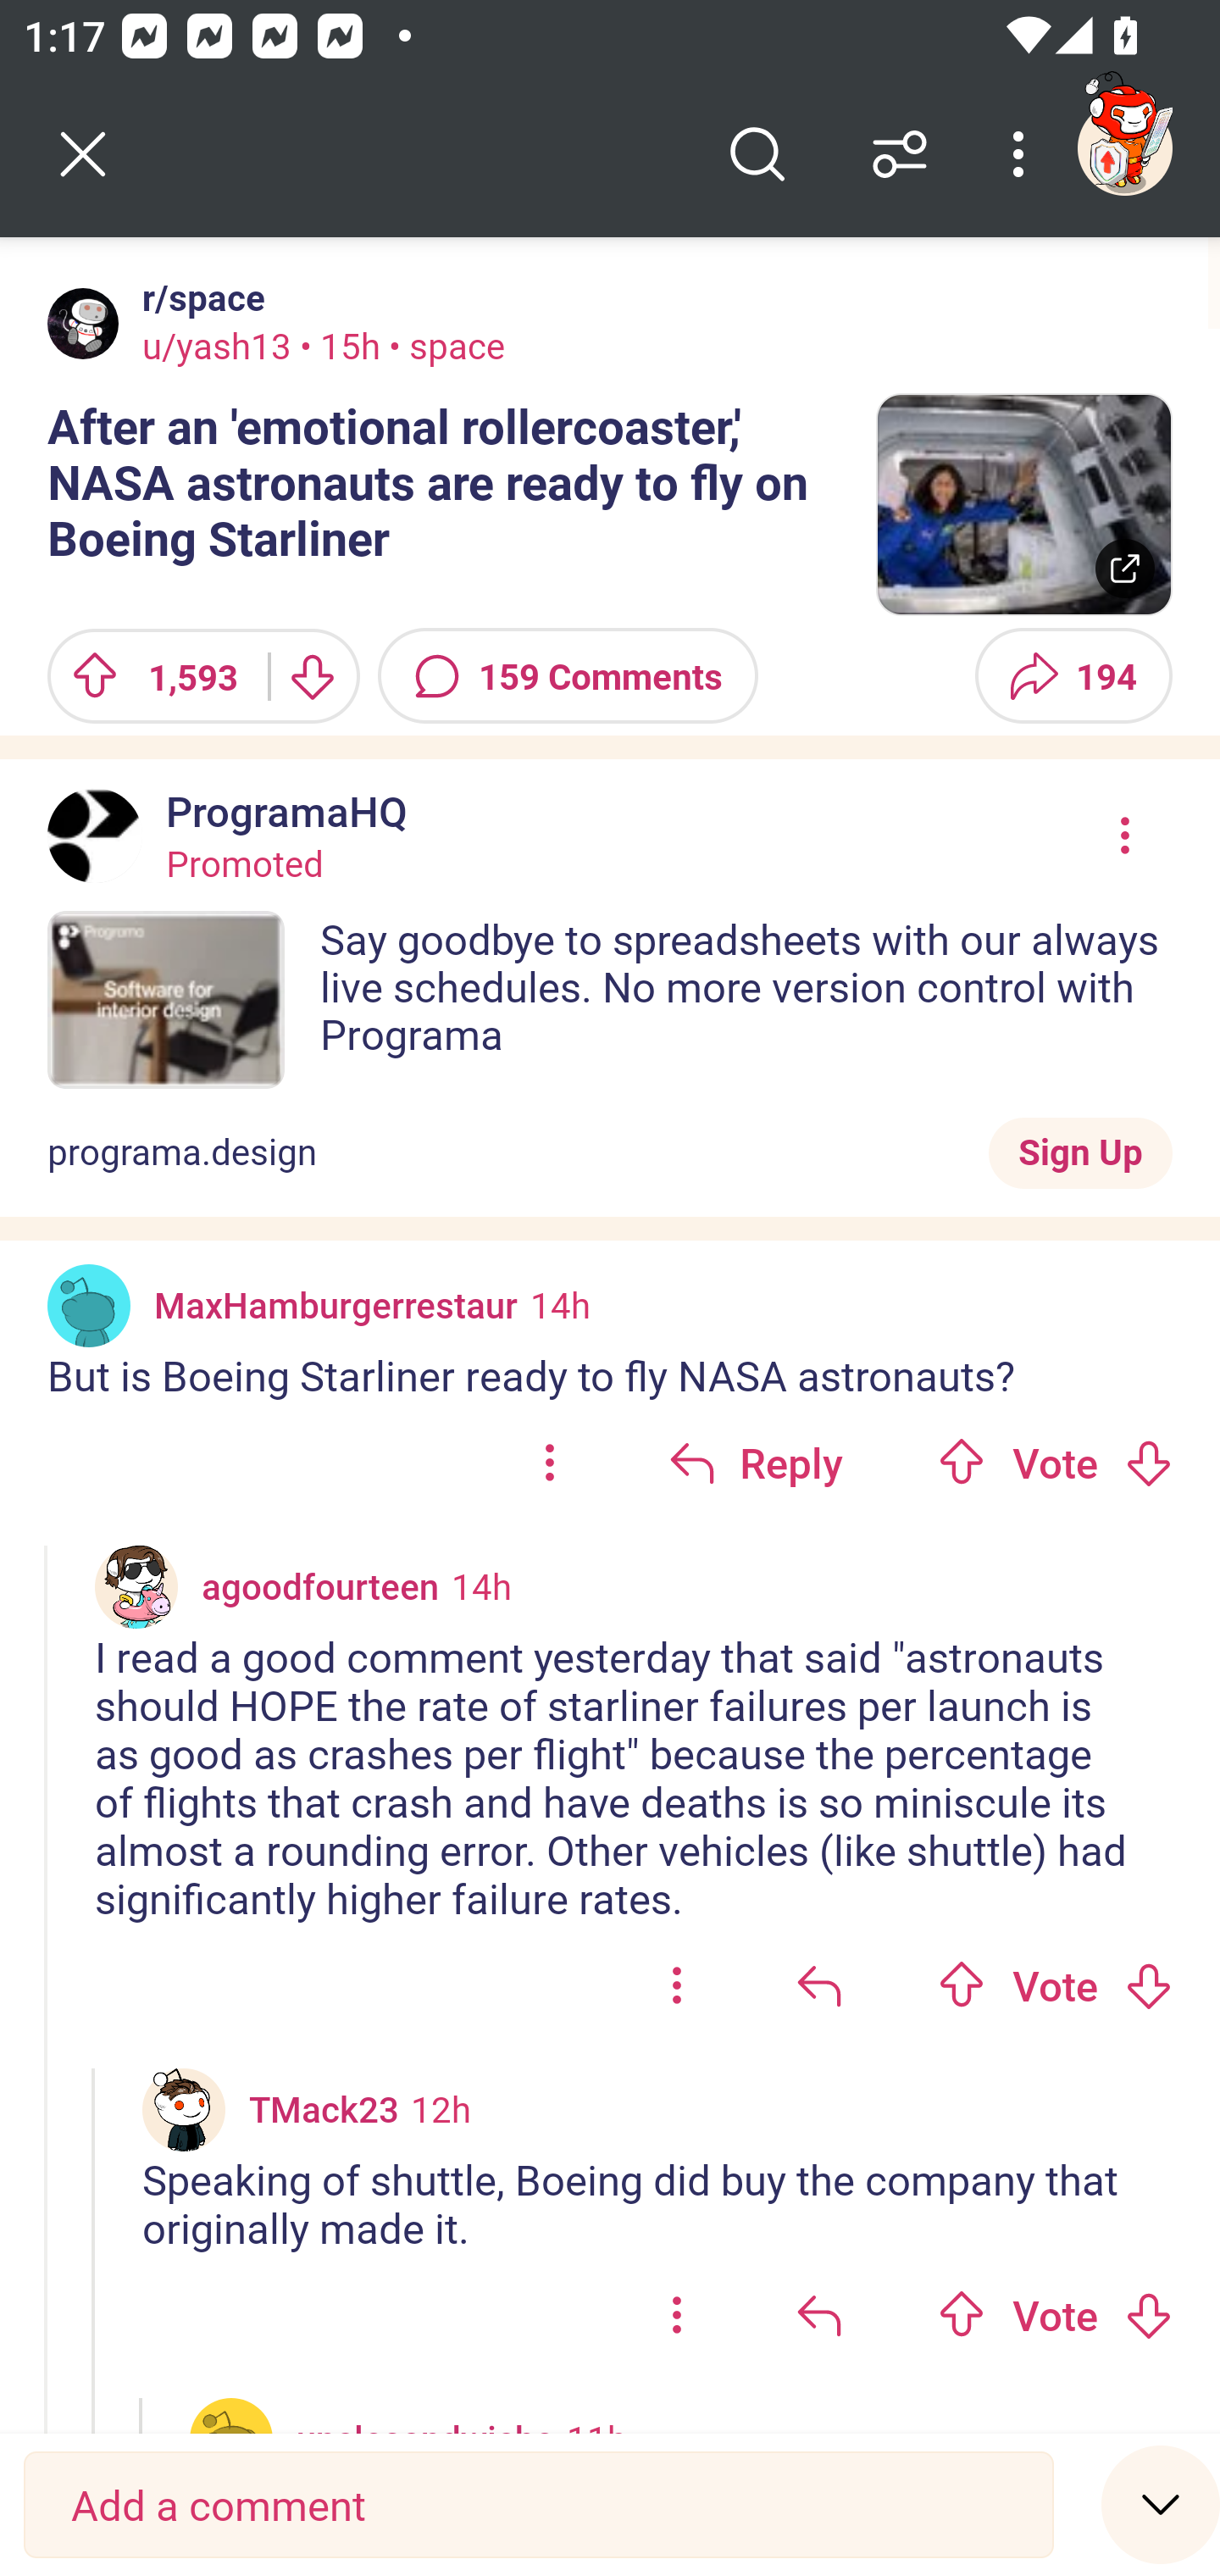  I want to click on Search comments, so click(757, 154).